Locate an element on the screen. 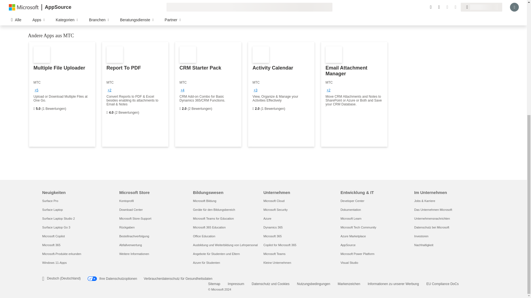  CRM Starter Pack is located at coordinates (208, 94).